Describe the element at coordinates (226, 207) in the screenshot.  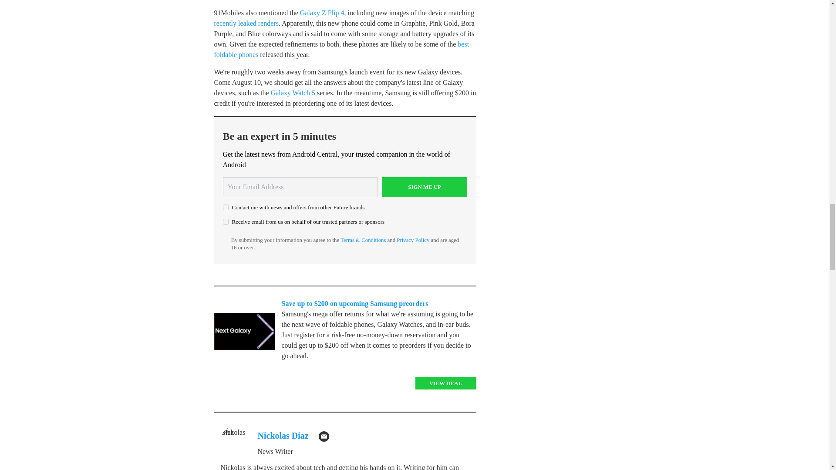
I see `on` at that location.